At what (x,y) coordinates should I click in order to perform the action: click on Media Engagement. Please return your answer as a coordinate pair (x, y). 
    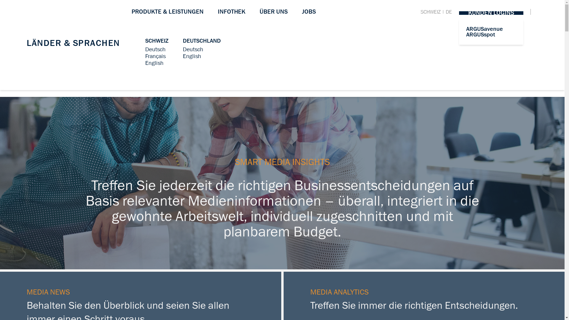
    Looking at the image, I should click on (366, 41).